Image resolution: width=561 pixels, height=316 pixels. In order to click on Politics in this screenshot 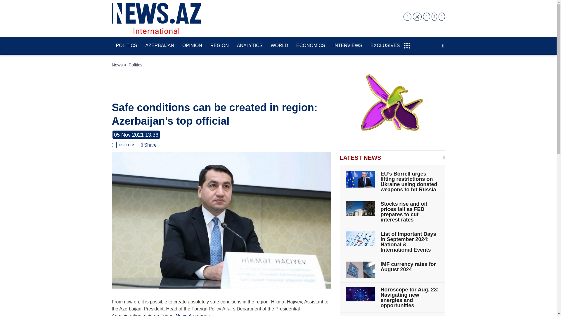, I will do `click(127, 145)`.